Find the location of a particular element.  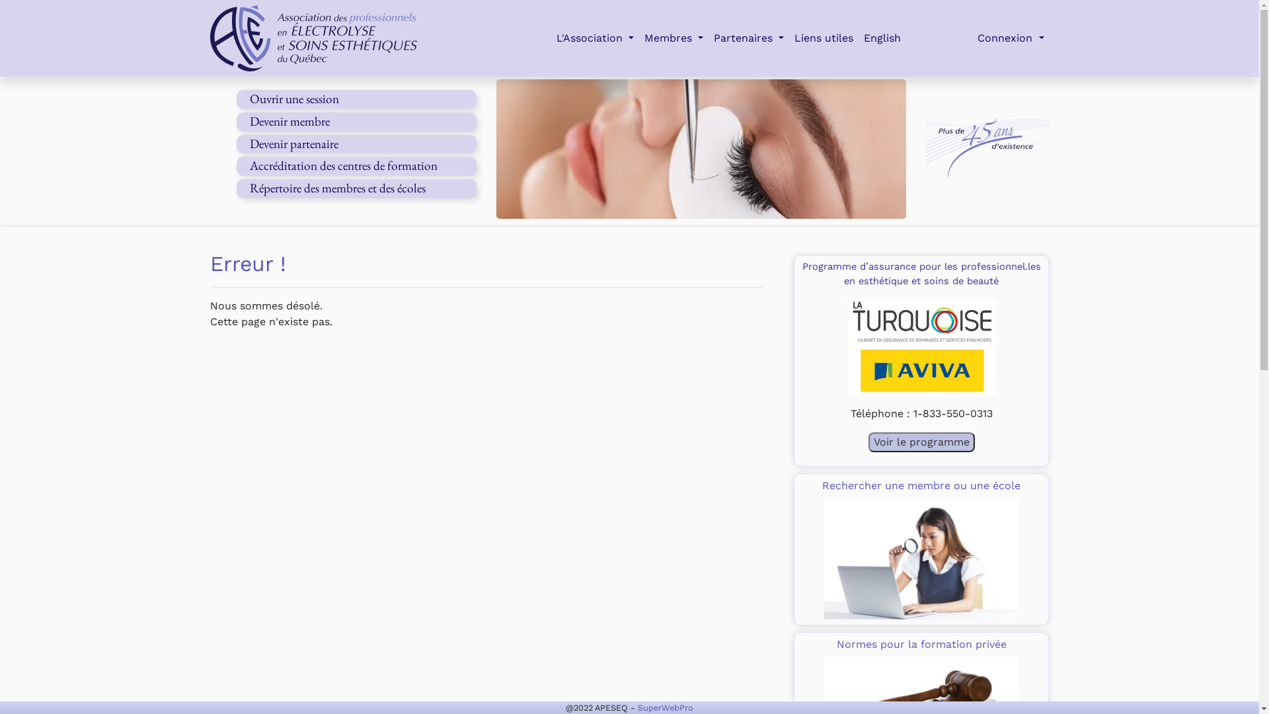

Liens utiles is located at coordinates (824, 38).